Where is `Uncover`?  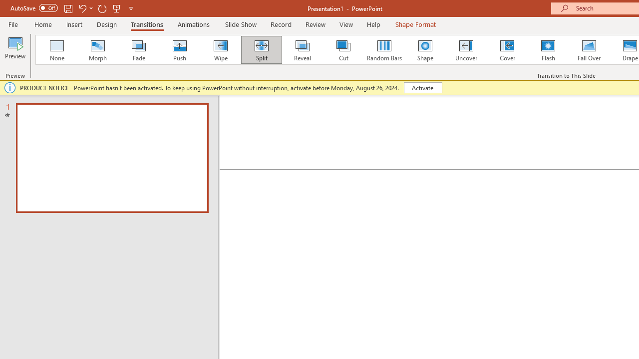 Uncover is located at coordinates (466, 50).